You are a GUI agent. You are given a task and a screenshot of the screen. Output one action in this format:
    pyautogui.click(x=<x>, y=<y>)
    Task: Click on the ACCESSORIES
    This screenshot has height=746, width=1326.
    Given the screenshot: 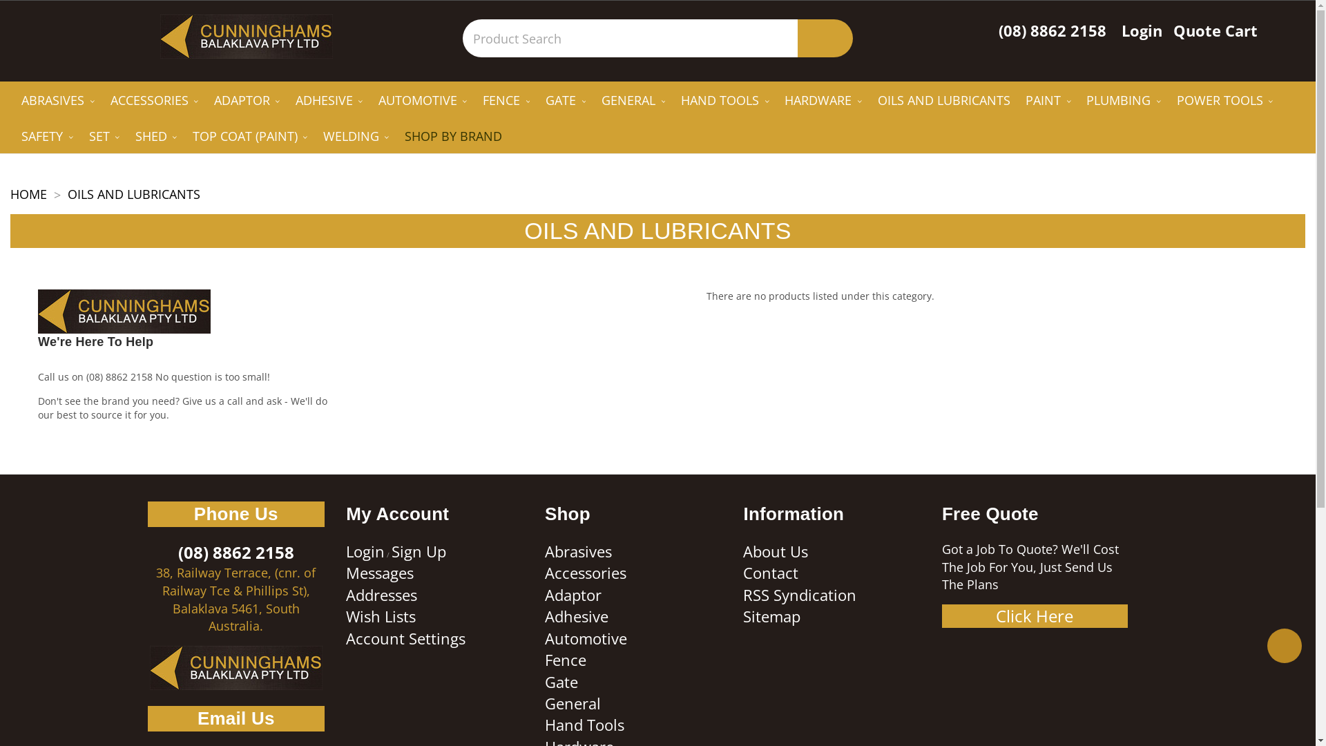 What is the action you would take?
    pyautogui.click(x=154, y=102)
    